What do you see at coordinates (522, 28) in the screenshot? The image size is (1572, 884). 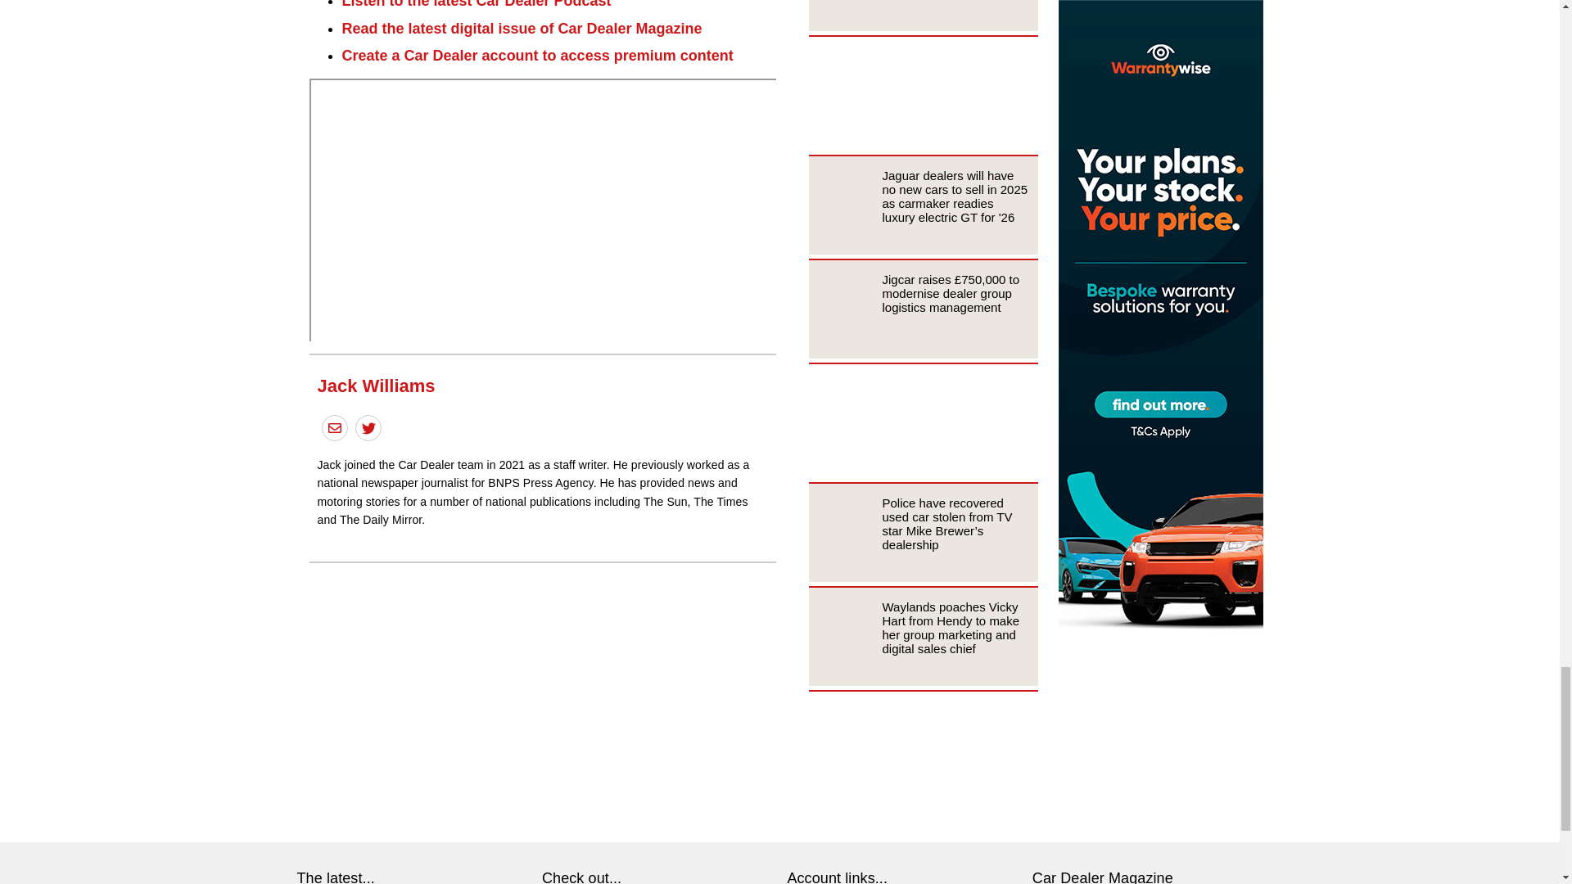 I see `Read the latest digital issue of Car Dealer Magazine` at bounding box center [522, 28].